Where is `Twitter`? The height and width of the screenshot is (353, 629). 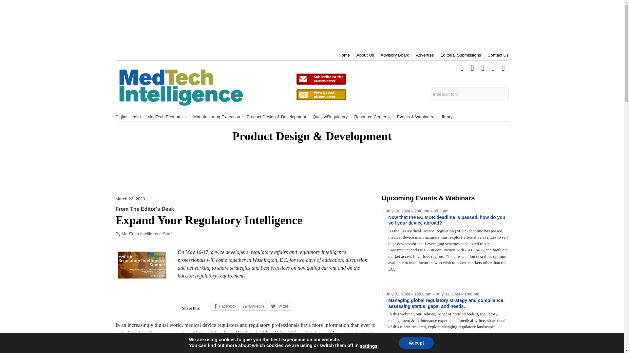
Twitter is located at coordinates (280, 306).